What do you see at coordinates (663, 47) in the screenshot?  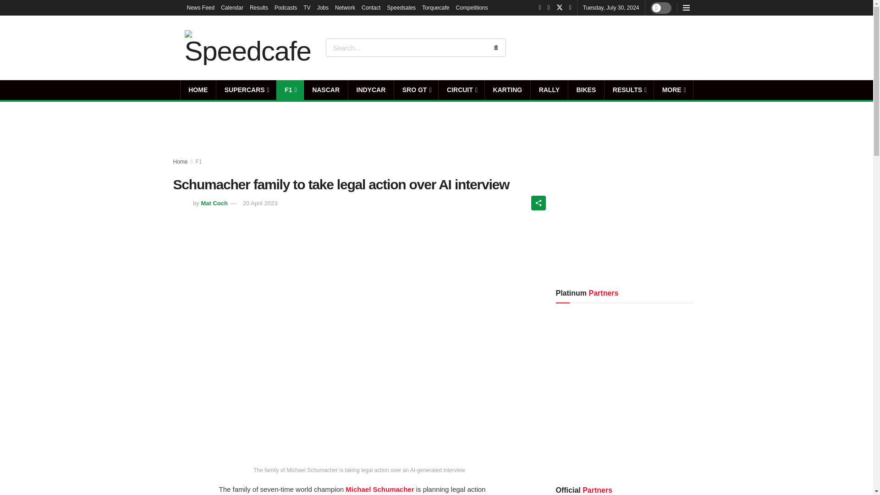 I see `Truck Assist` at bounding box center [663, 47].